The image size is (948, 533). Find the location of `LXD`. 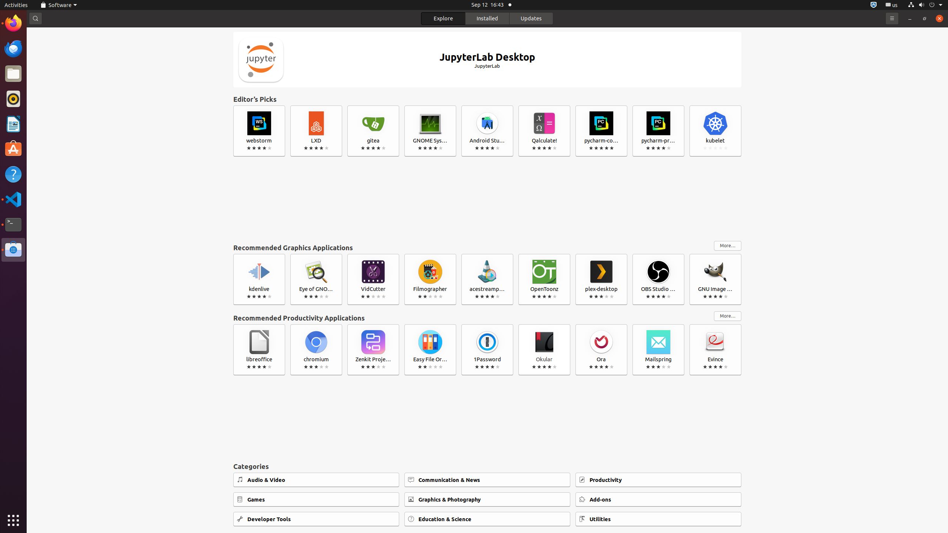

LXD is located at coordinates (316, 131).